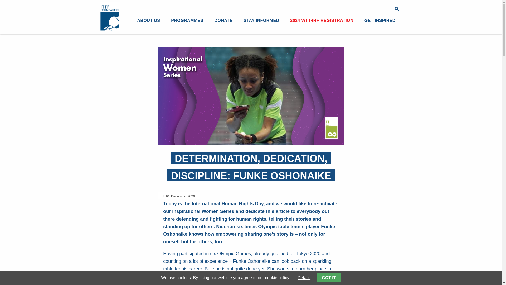  Describe the element at coordinates (148, 21) in the screenshot. I see `ABOUT US` at that location.